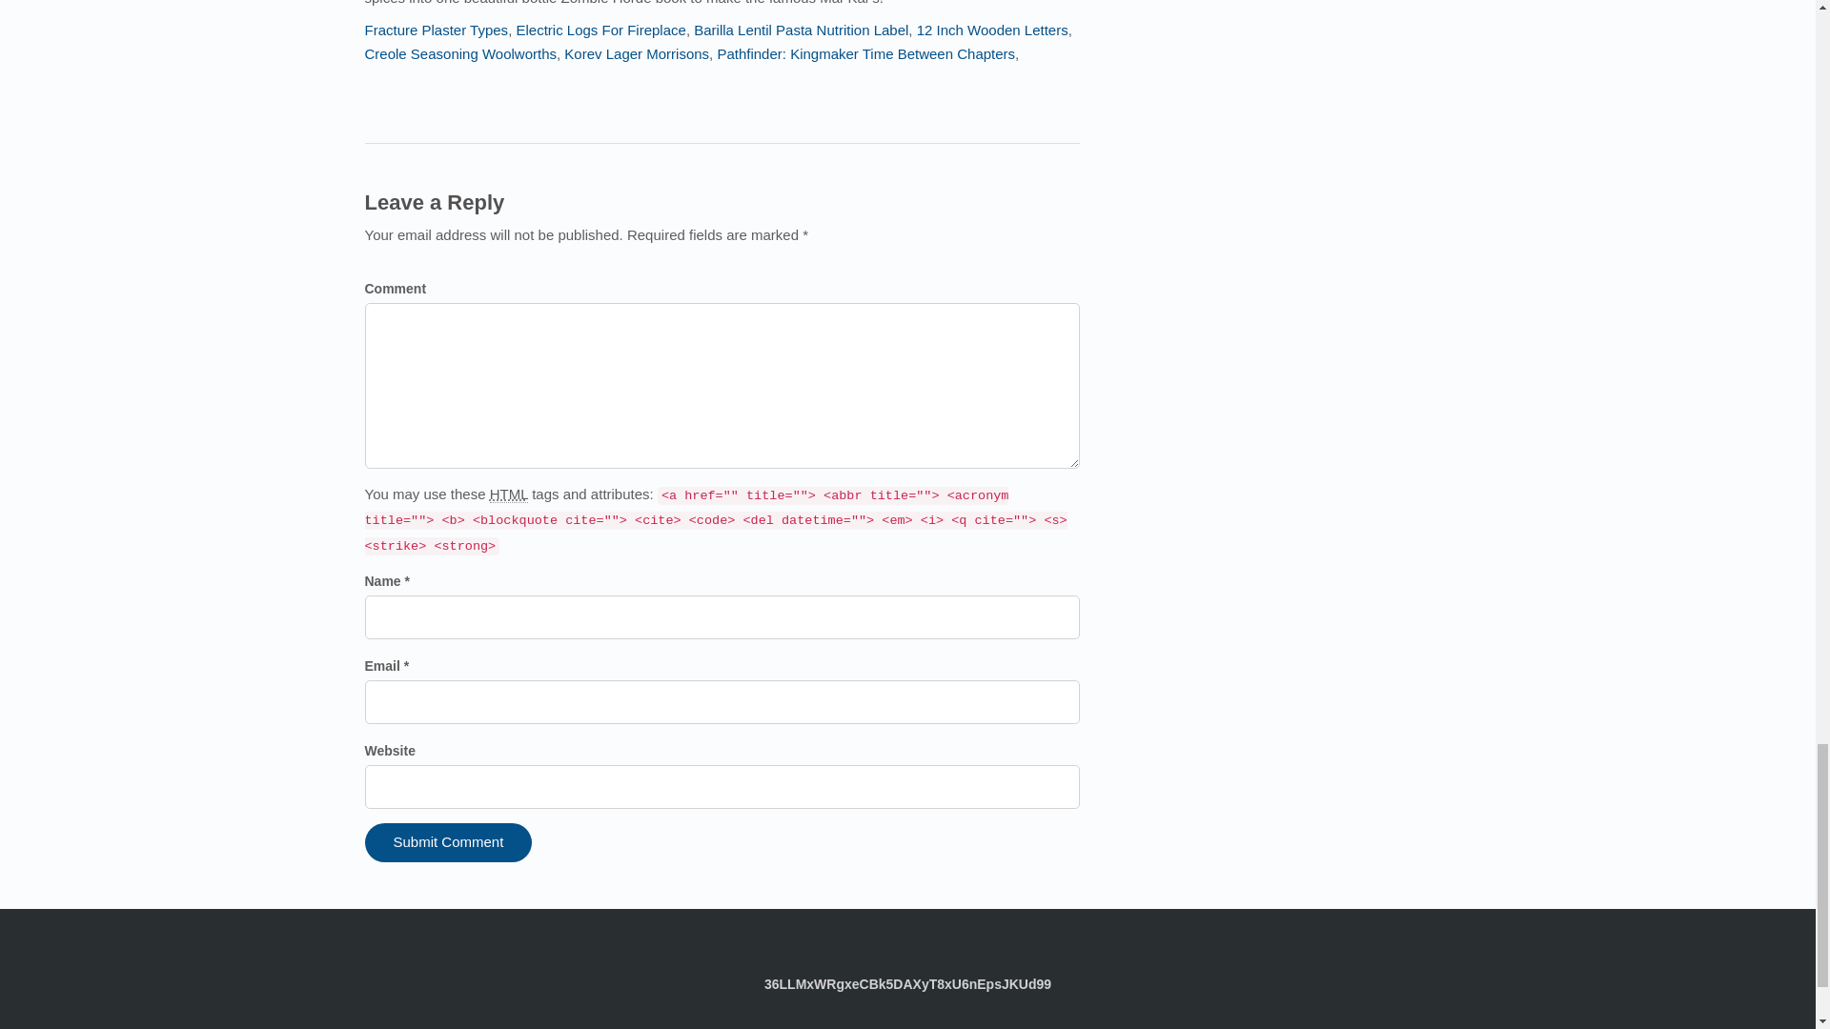 The height and width of the screenshot is (1029, 1830). I want to click on Korev Lager Morrisons, so click(637, 53).